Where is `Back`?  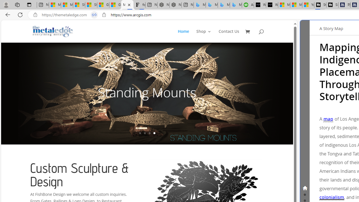
Back is located at coordinates (7, 15).